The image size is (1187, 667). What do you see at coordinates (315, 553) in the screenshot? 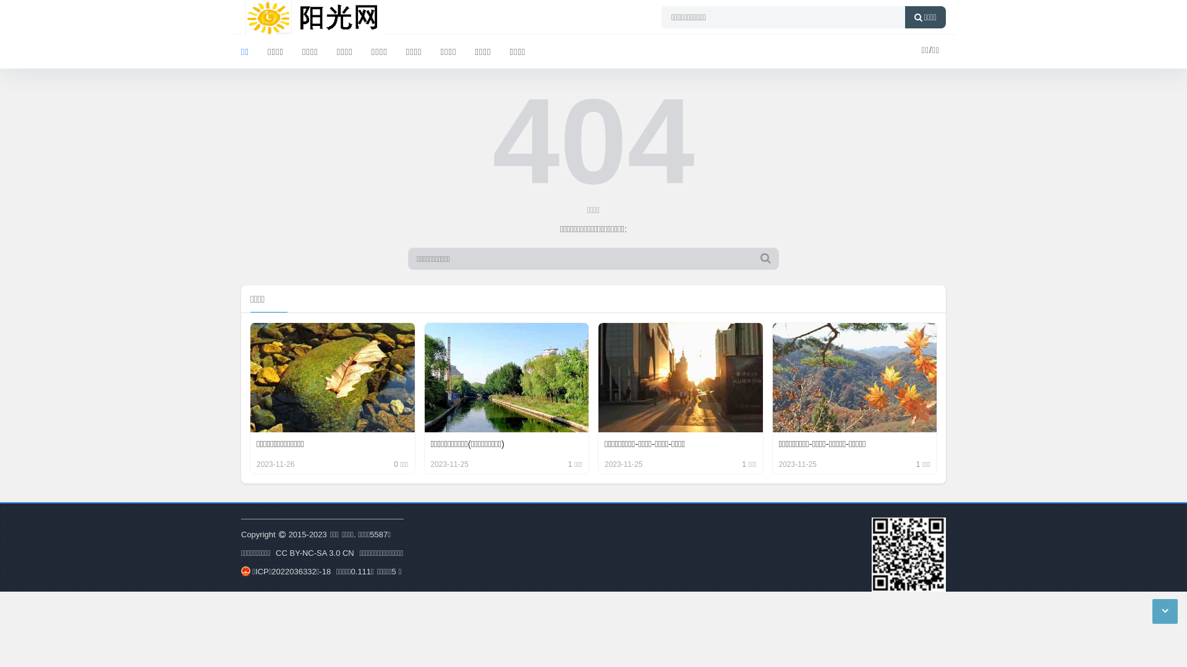
I see `CC BY-NC-SA 3.0 CN` at bounding box center [315, 553].